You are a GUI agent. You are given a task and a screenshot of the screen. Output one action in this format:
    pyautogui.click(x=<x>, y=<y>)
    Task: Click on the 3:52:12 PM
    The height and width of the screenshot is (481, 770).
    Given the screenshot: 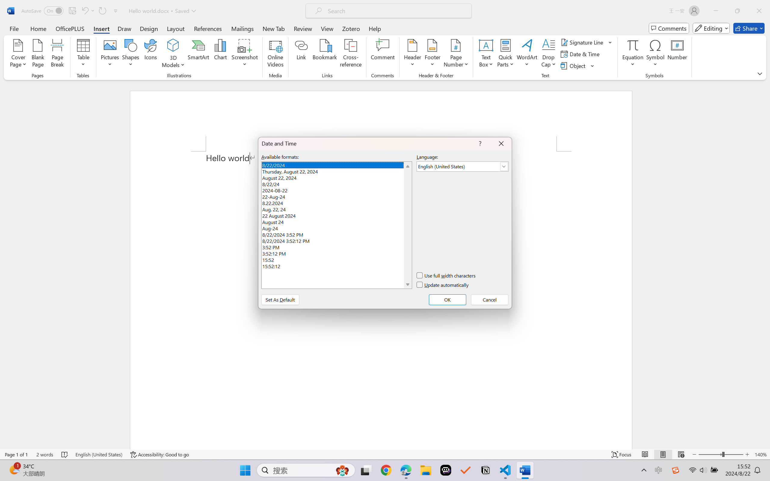 What is the action you would take?
    pyautogui.click(x=336, y=253)
    